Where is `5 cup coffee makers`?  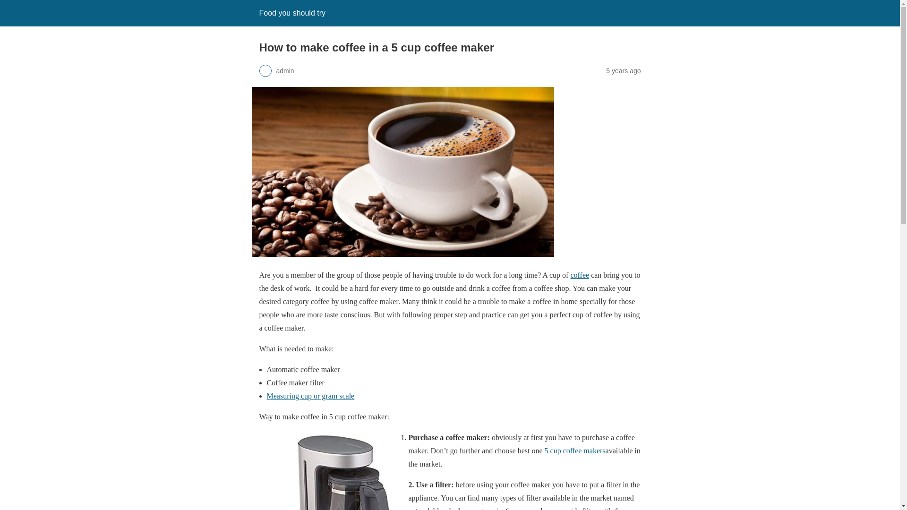
5 cup coffee makers is located at coordinates (575, 450).